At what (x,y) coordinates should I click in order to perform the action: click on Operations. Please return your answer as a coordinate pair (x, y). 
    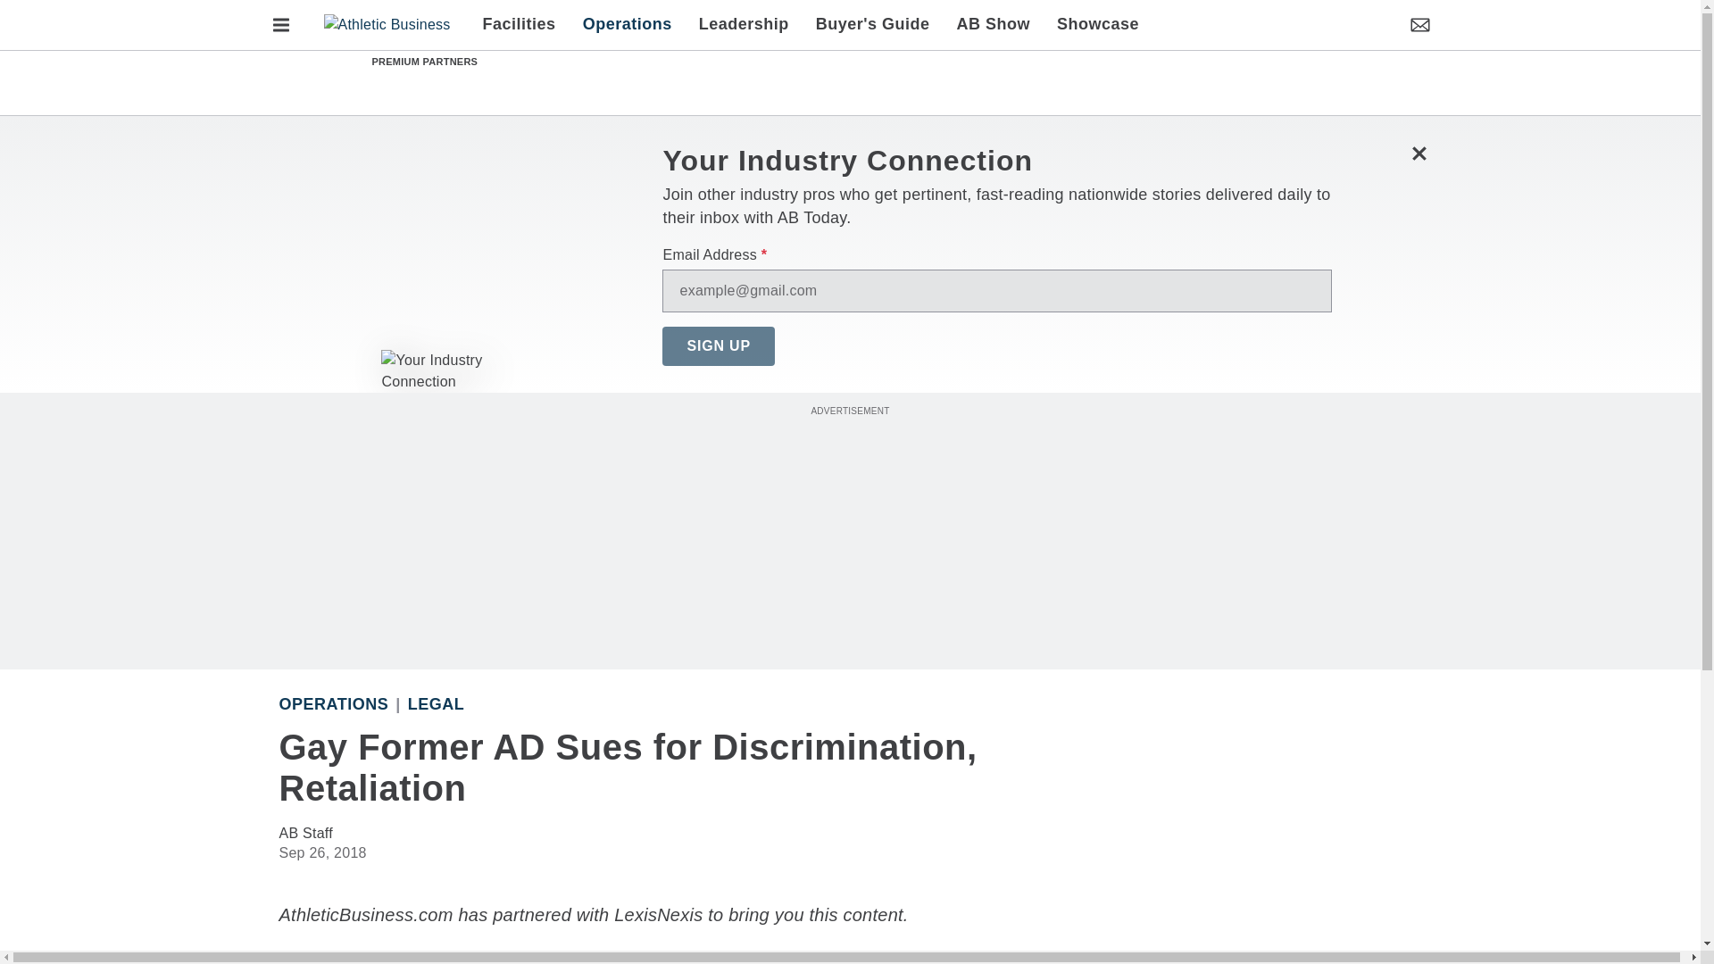
    Looking at the image, I should click on (627, 25).